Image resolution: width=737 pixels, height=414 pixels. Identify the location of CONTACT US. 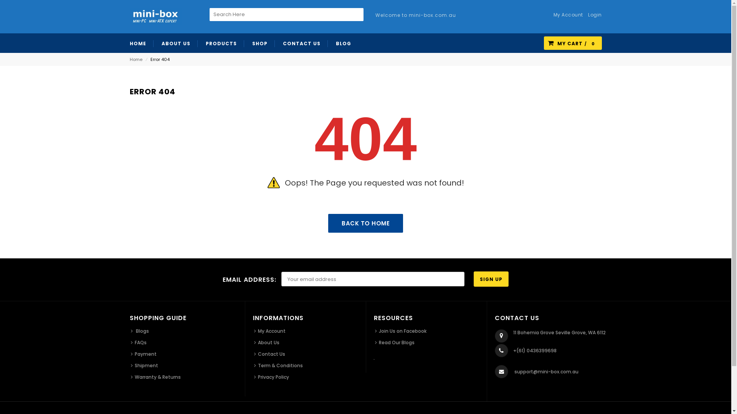
(302, 43).